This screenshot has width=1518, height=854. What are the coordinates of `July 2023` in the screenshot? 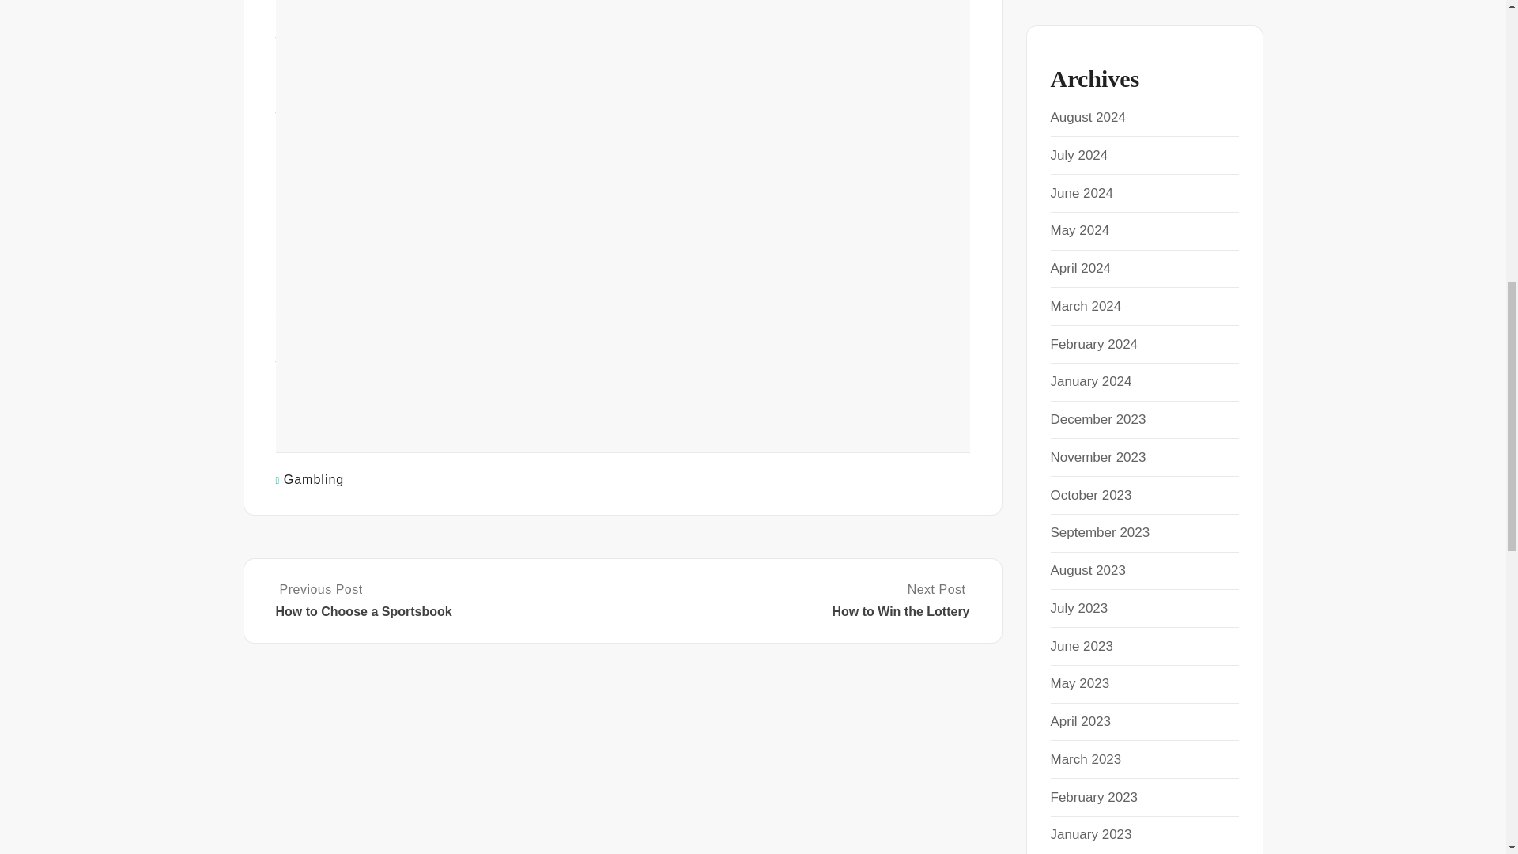 It's located at (1078, 608).